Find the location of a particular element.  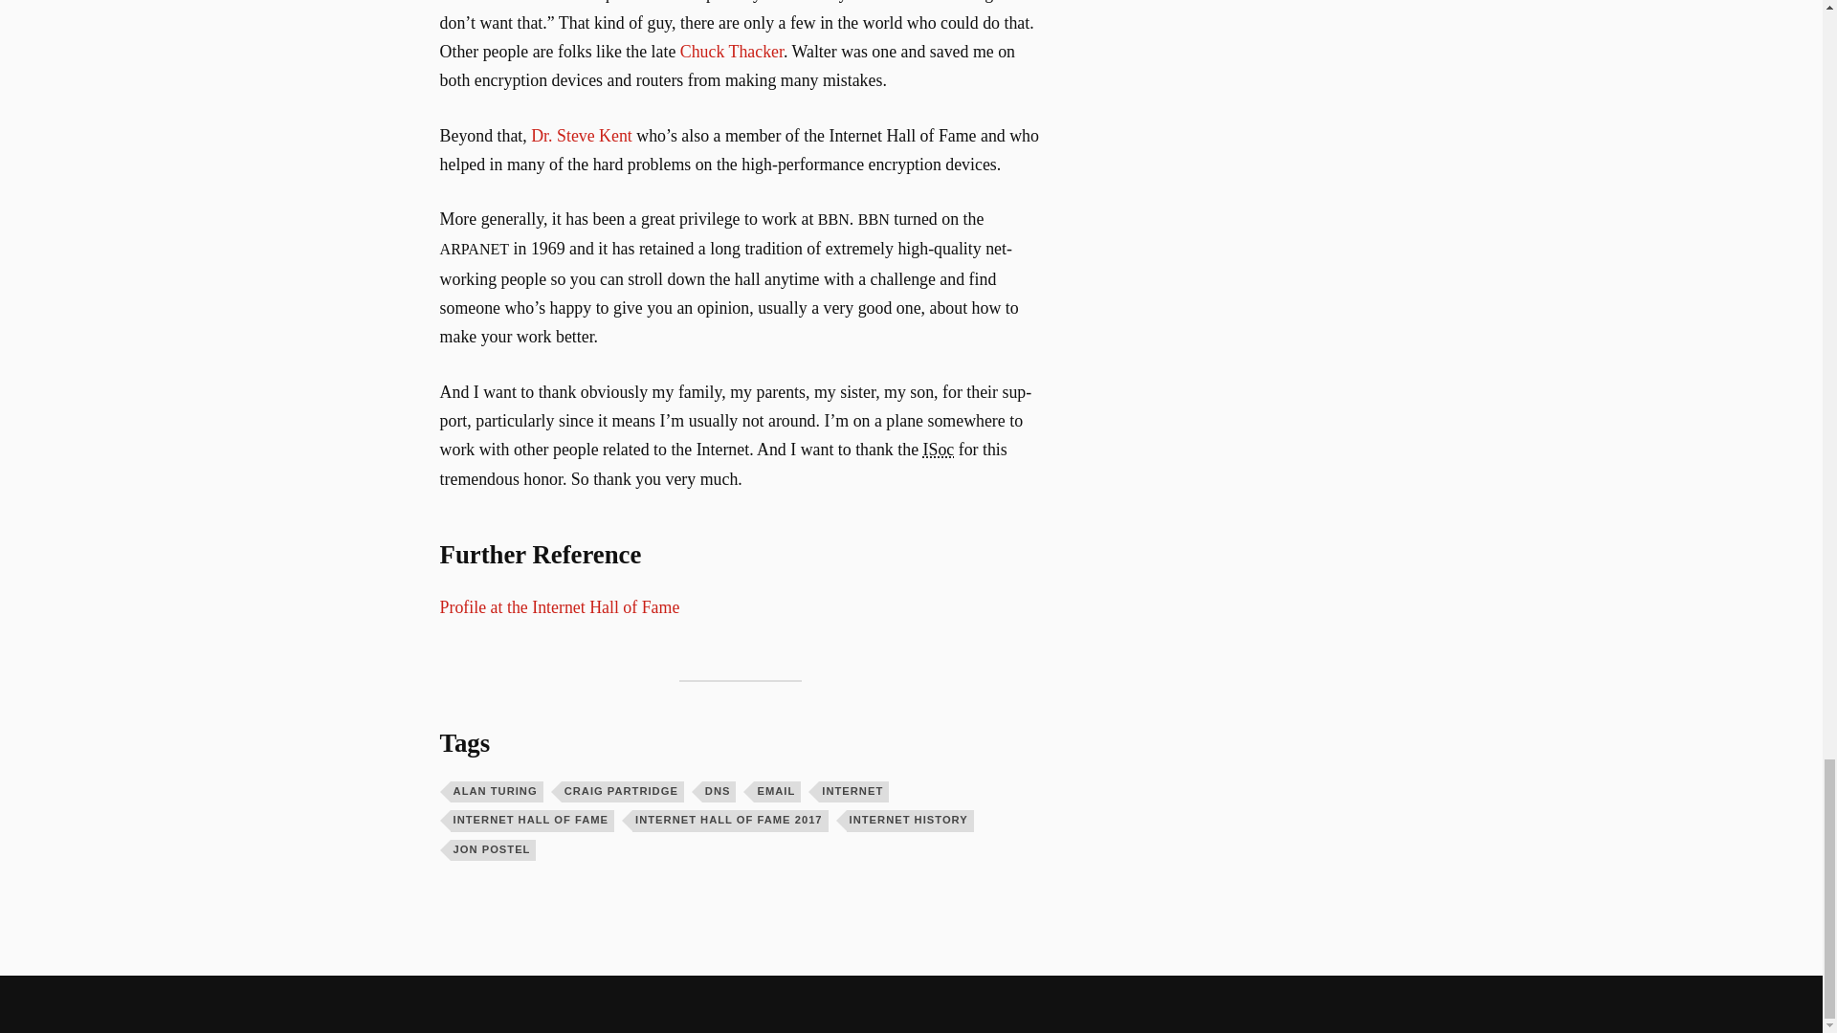

JON POSTEL is located at coordinates (493, 848).